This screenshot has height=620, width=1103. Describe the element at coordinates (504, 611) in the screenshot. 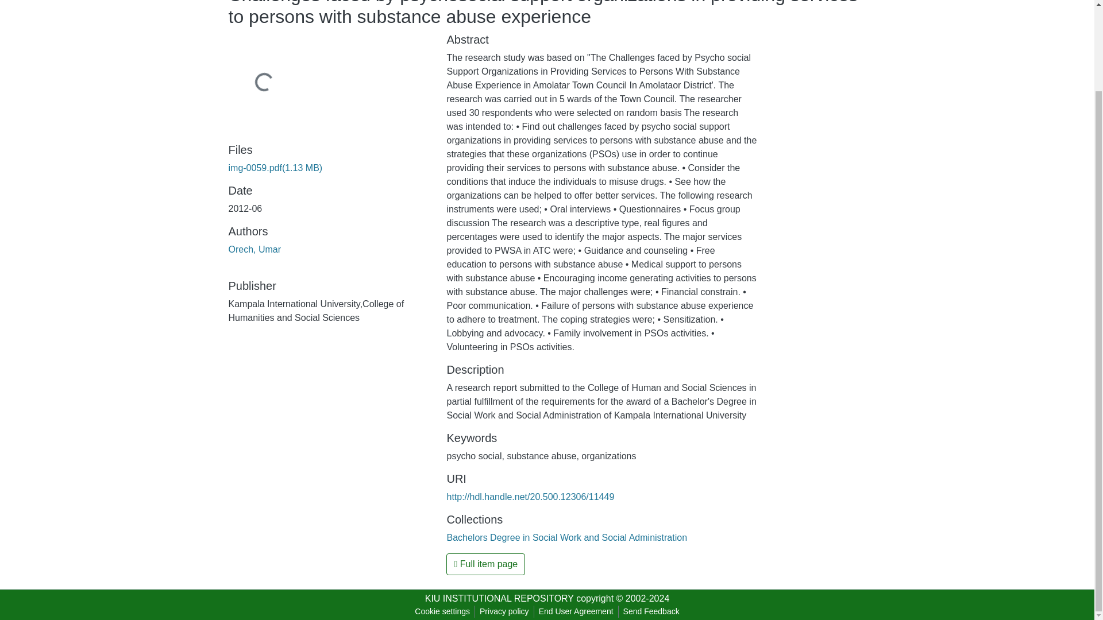

I see `Privacy policy` at that location.